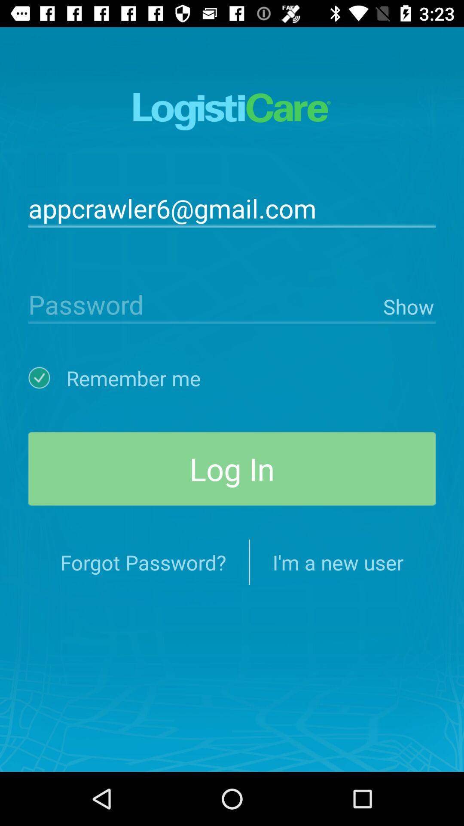 The height and width of the screenshot is (826, 464). What do you see at coordinates (407, 305) in the screenshot?
I see `open show` at bounding box center [407, 305].